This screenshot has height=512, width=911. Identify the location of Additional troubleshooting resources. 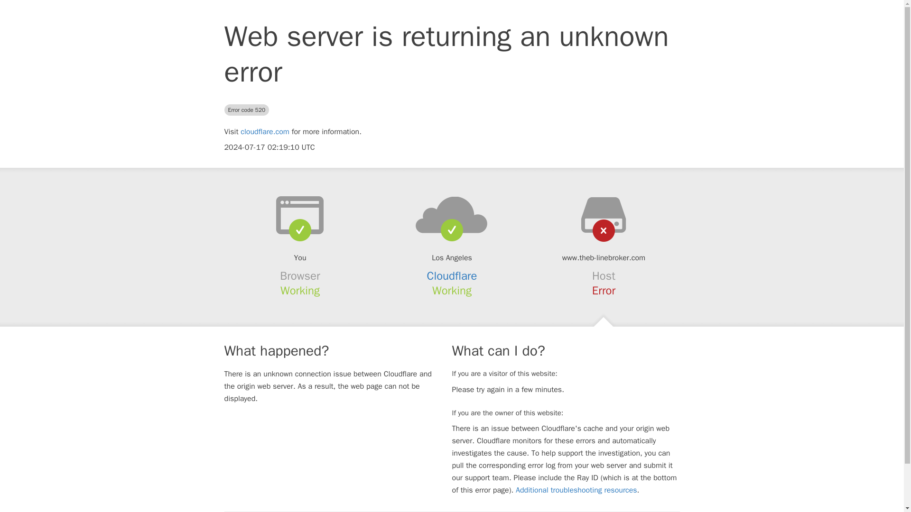
(576, 490).